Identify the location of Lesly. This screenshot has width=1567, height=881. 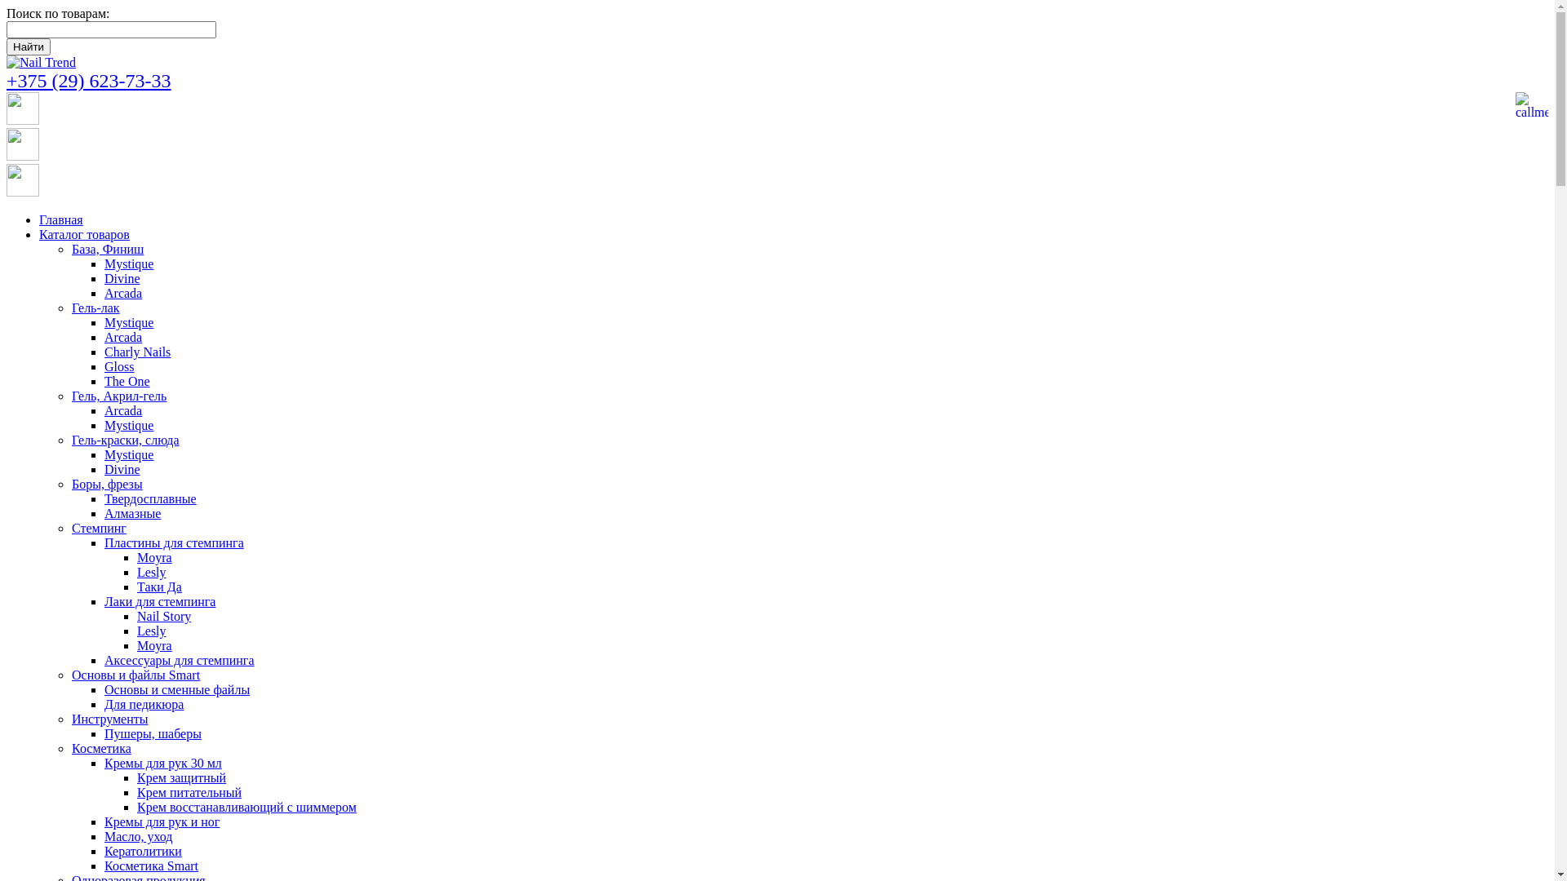
(152, 631).